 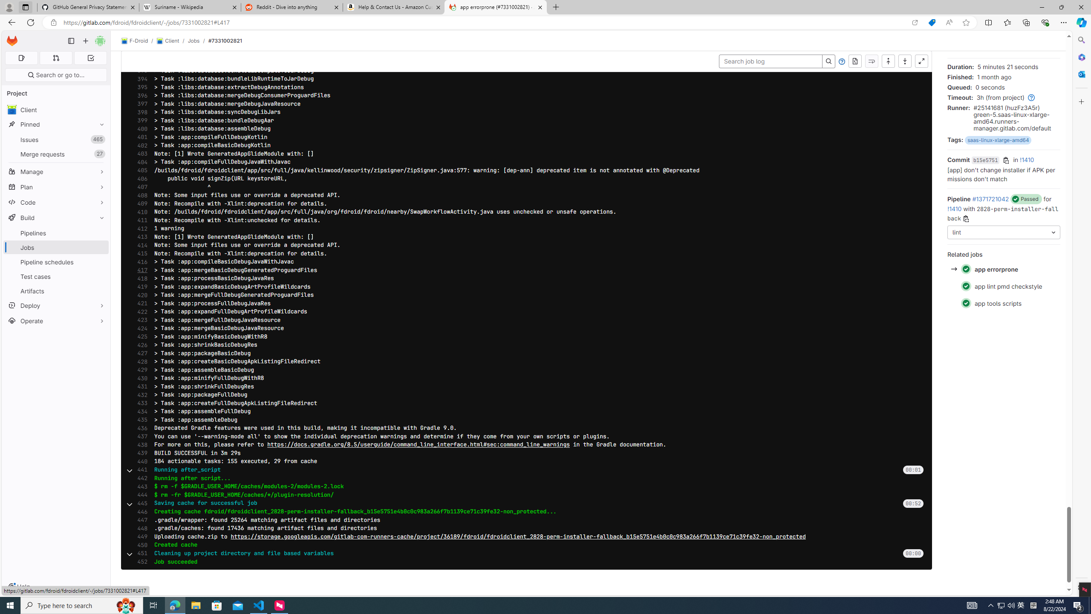 What do you see at coordinates (140, 54) in the screenshot?
I see `391` at bounding box center [140, 54].